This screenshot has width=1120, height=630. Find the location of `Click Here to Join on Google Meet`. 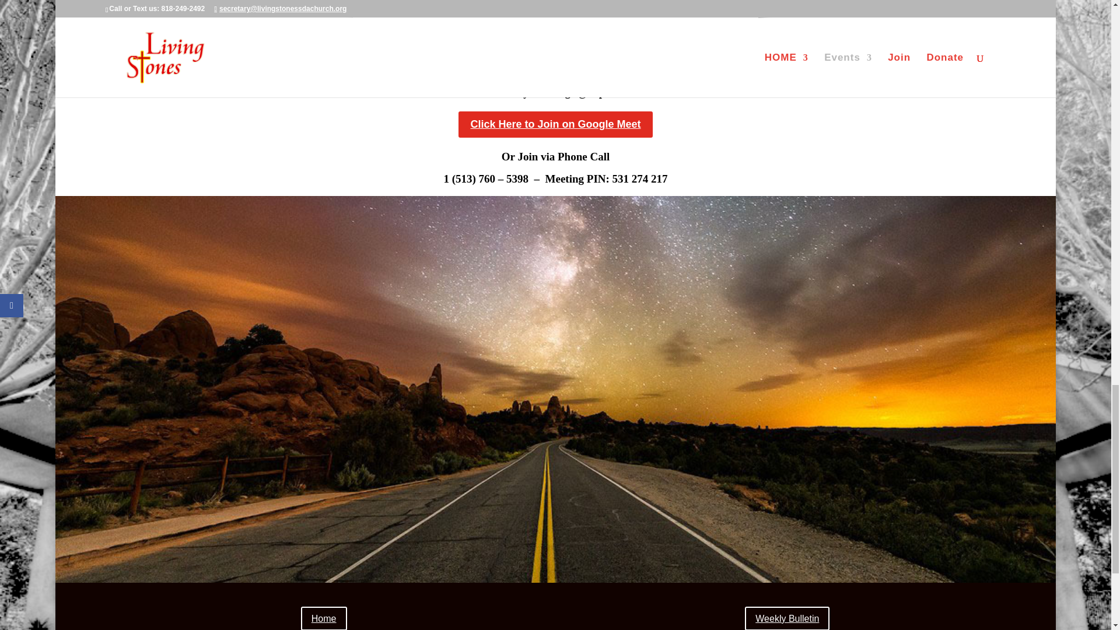

Click Here to Join on Google Meet is located at coordinates (555, 124).